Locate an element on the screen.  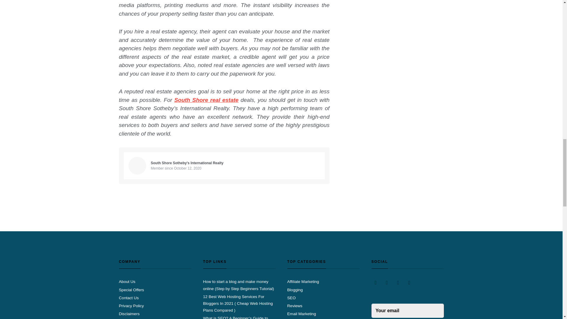
South Shore real estate is located at coordinates (206, 100).